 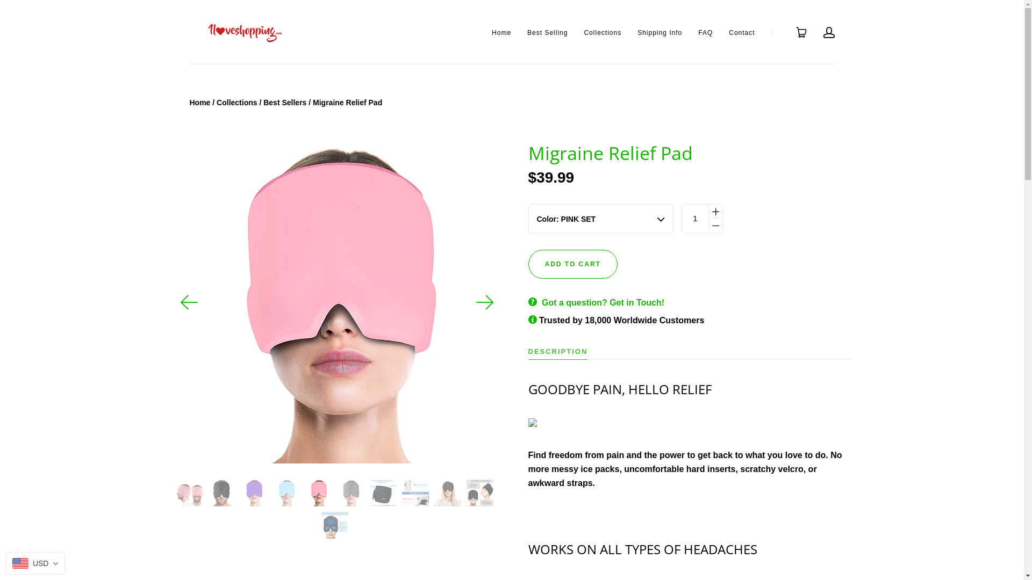 I want to click on Best Selling, so click(x=547, y=33).